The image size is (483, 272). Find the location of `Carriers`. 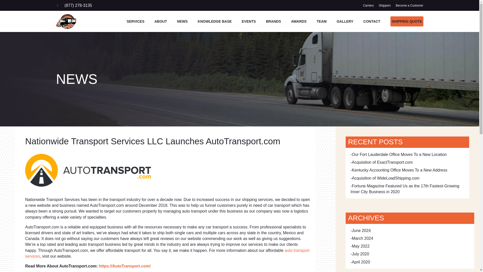

Carriers is located at coordinates (368, 6).